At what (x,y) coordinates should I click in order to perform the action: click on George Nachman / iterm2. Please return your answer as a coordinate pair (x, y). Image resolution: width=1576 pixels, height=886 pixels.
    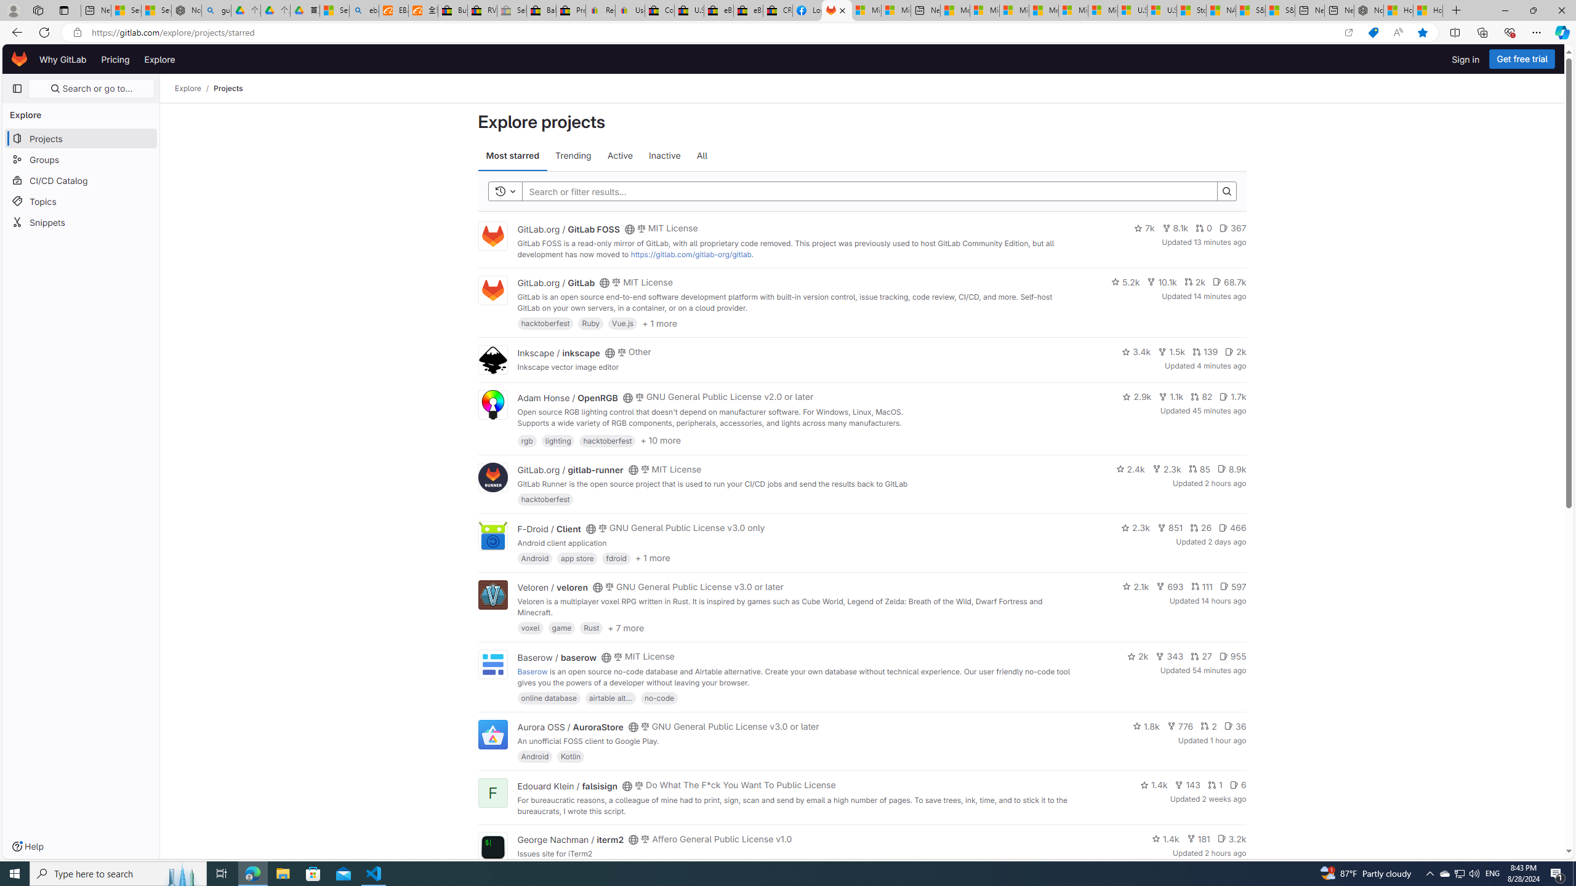
    Looking at the image, I should click on (570, 839).